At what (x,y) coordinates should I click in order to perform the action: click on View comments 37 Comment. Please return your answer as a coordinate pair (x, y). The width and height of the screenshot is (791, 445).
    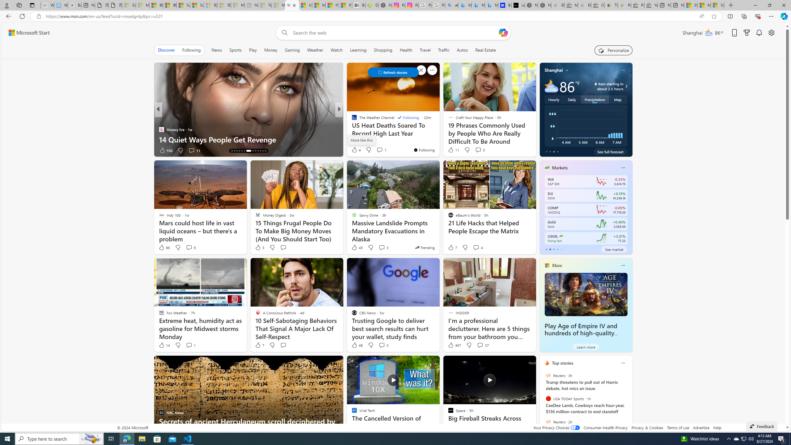
    Looking at the image, I should click on (483, 345).